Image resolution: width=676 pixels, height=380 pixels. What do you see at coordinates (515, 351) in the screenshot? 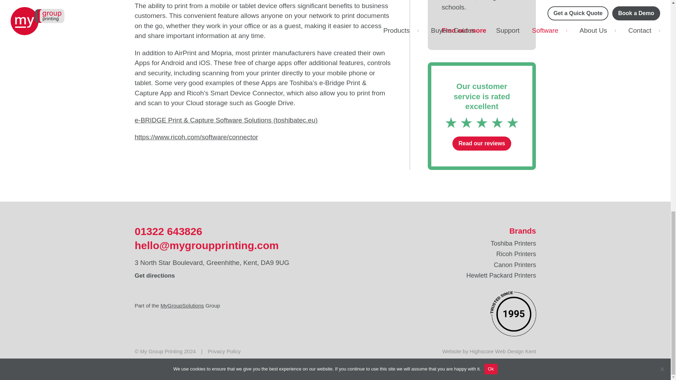
I see `Web Design Kent` at bounding box center [515, 351].